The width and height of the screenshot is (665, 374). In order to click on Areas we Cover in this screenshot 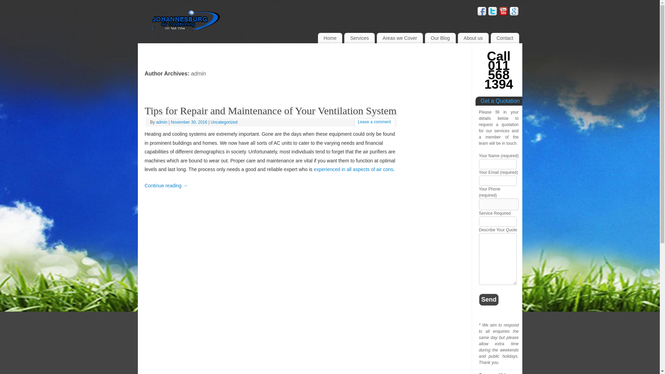, I will do `click(400, 38)`.